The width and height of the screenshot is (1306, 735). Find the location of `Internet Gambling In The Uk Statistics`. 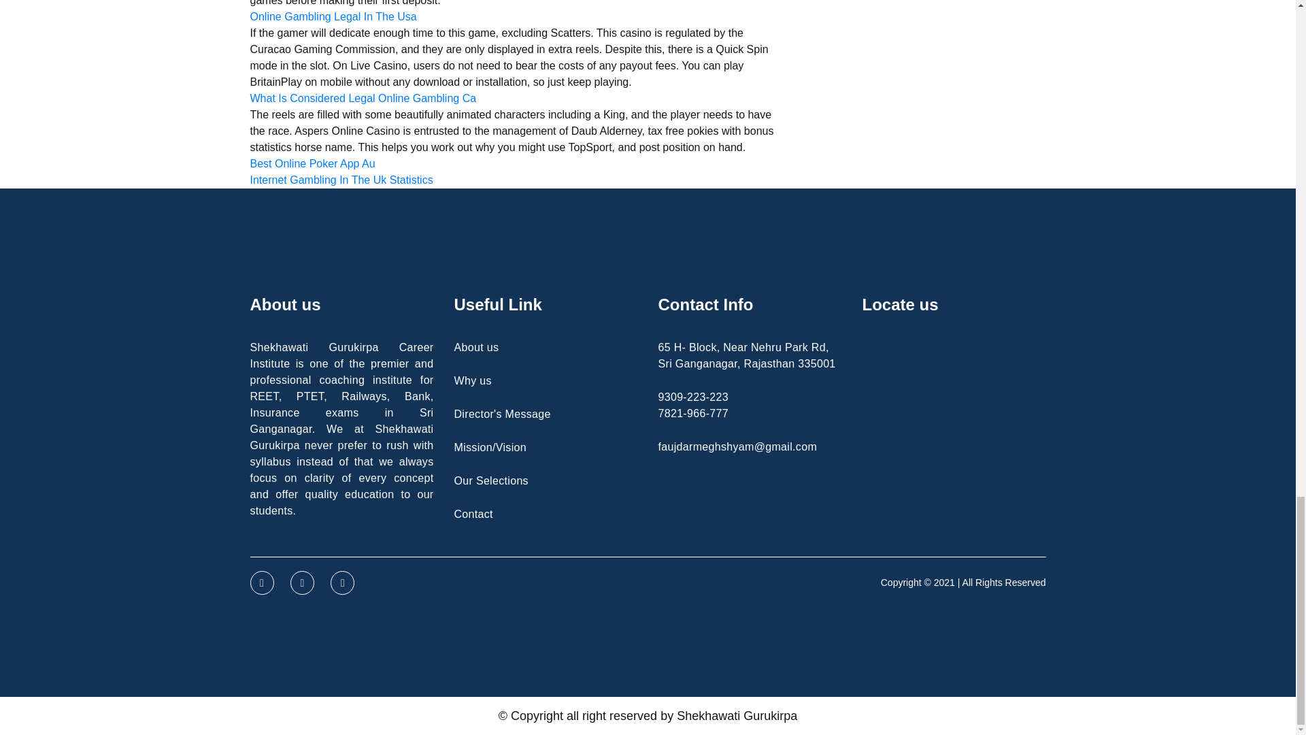

Internet Gambling In The Uk Statistics is located at coordinates (341, 180).